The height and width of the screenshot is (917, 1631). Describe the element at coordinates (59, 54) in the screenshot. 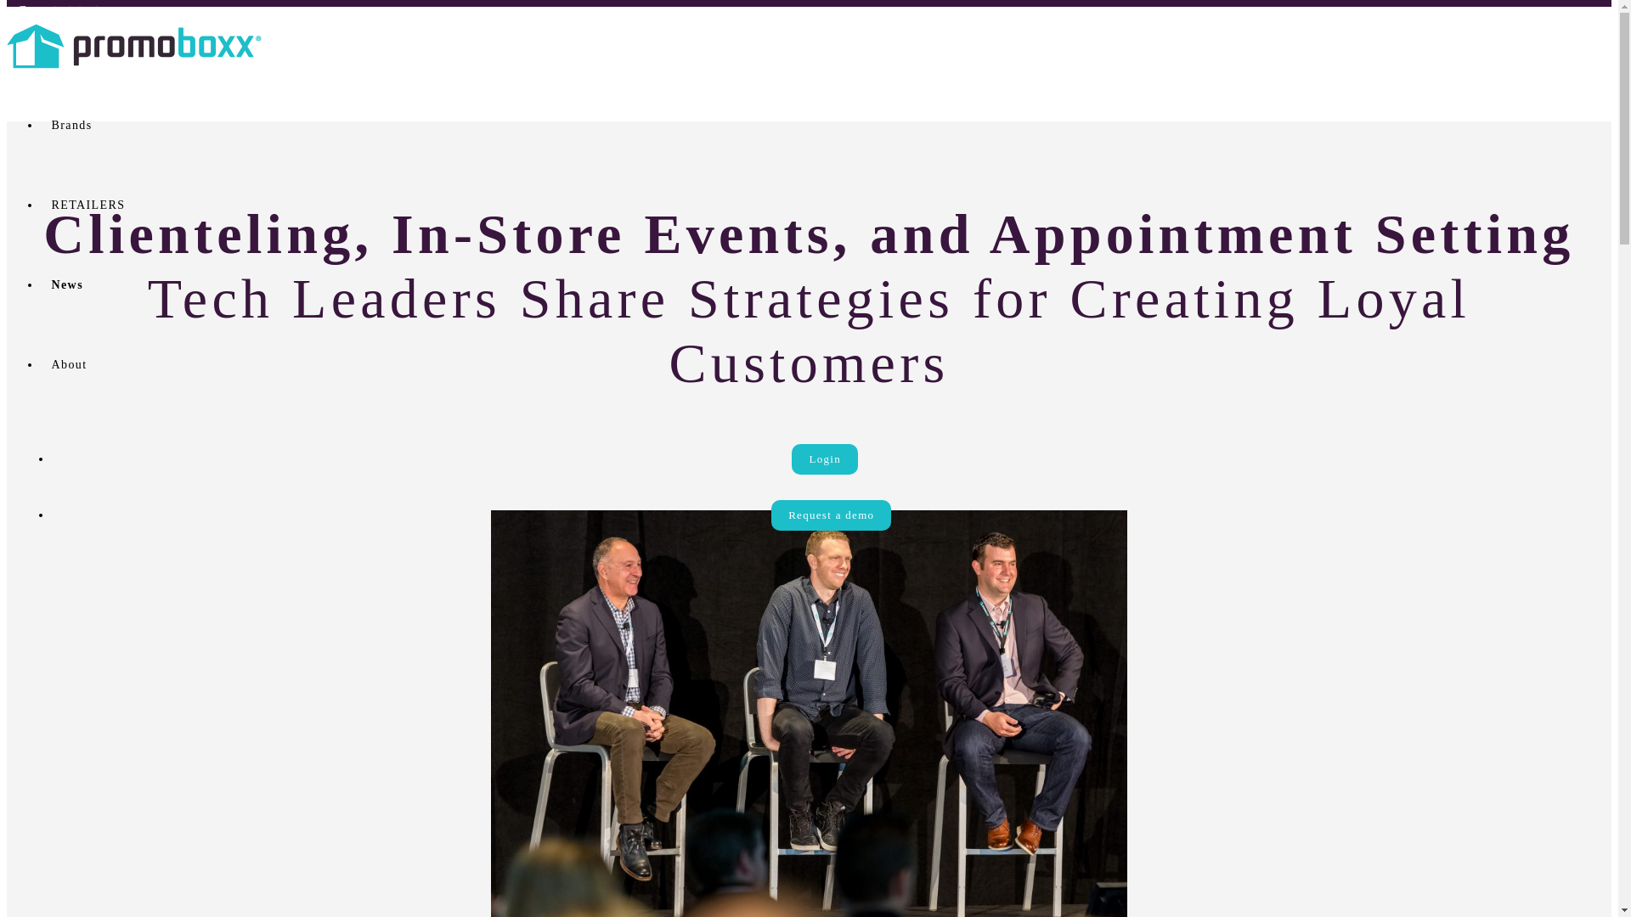

I see `Testimonials` at that location.